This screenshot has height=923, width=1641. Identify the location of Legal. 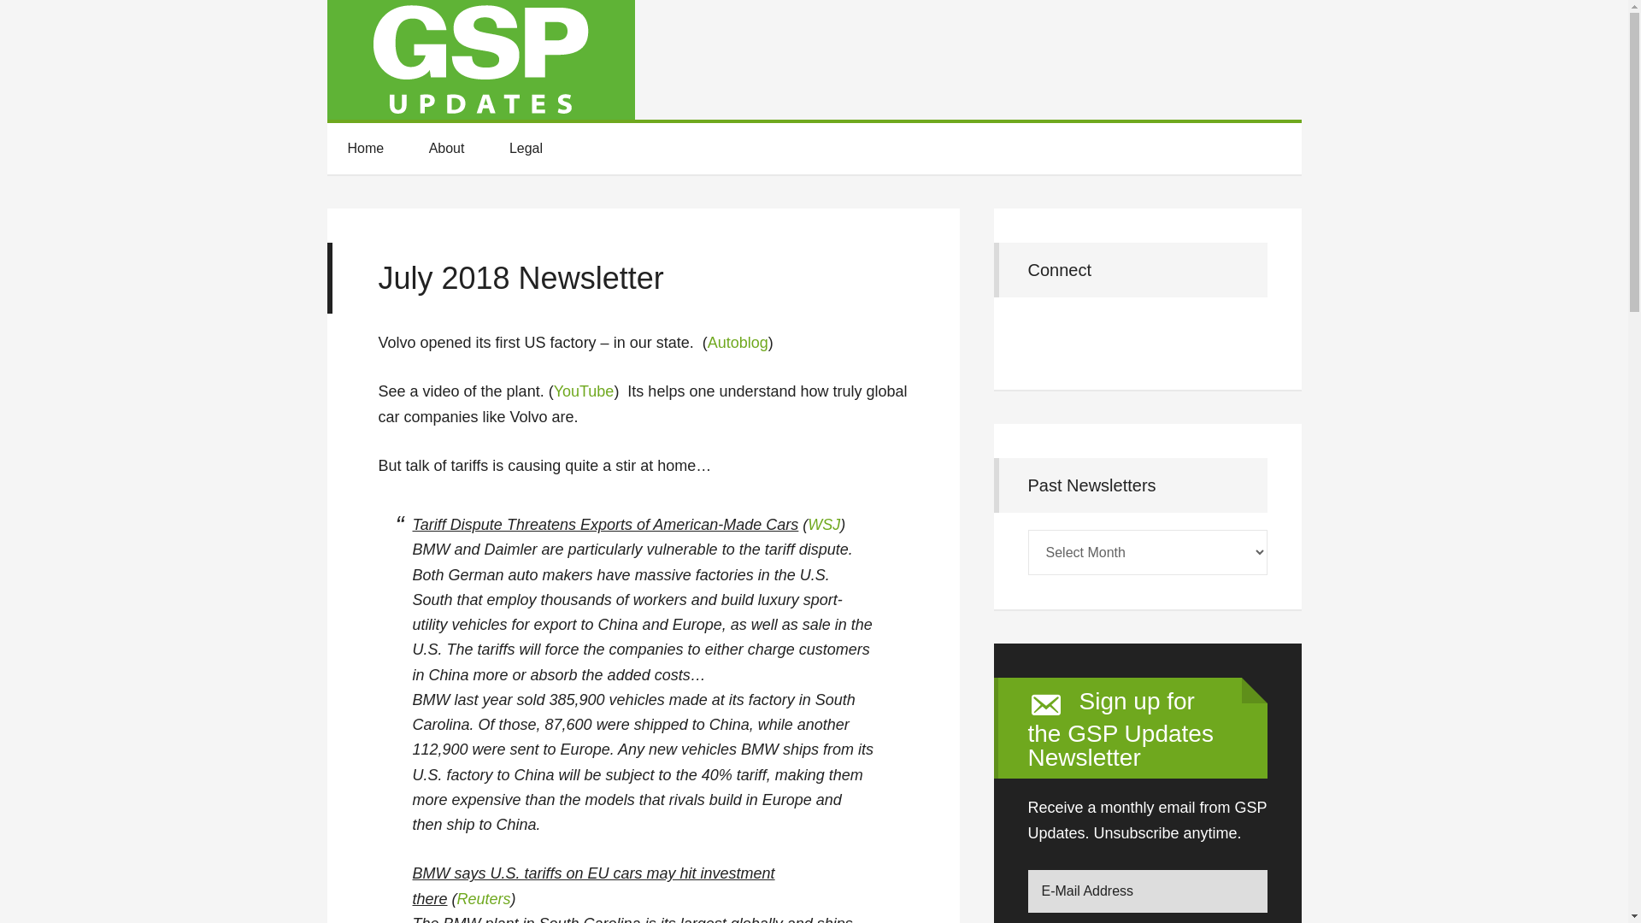
(526, 149).